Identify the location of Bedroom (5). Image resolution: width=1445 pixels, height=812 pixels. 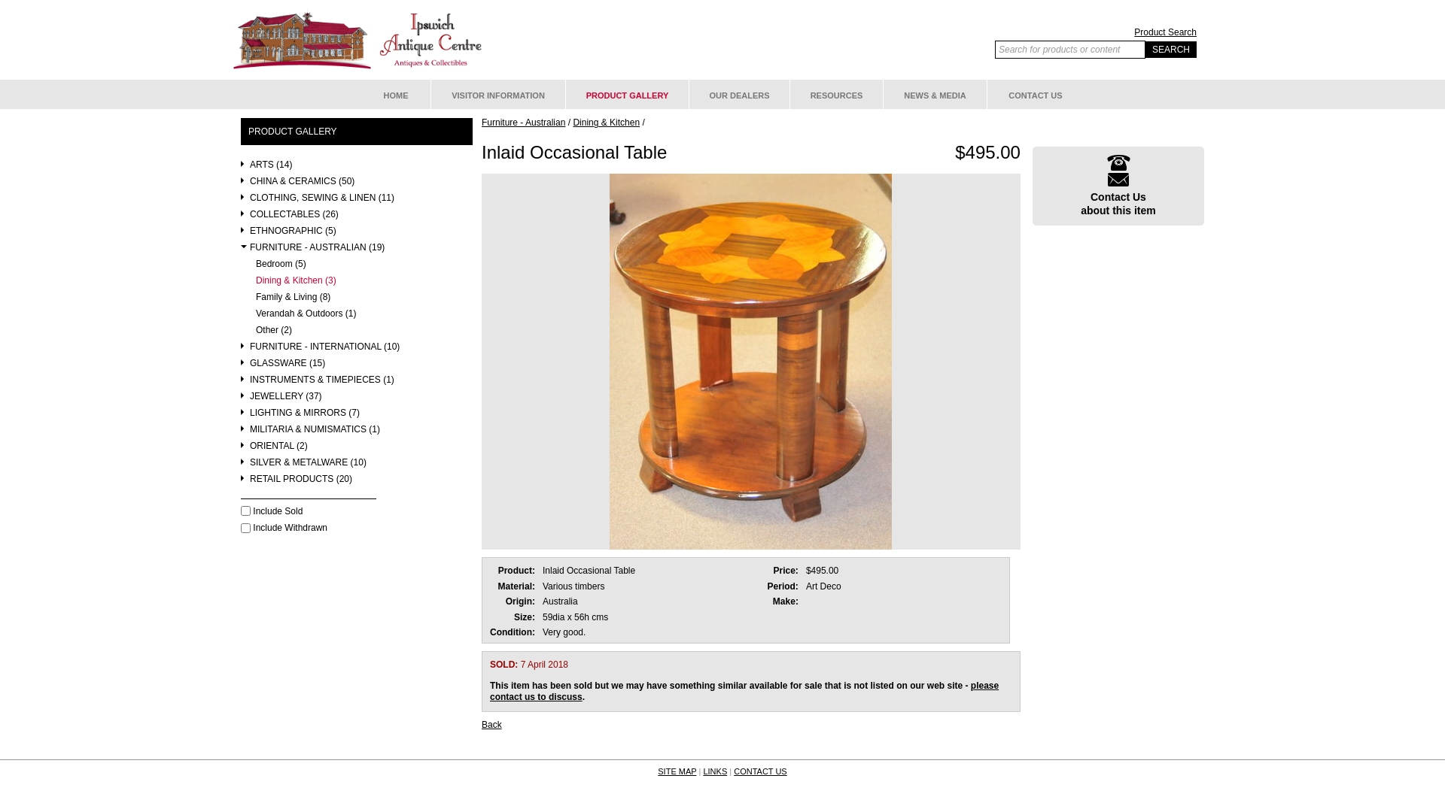
(357, 268).